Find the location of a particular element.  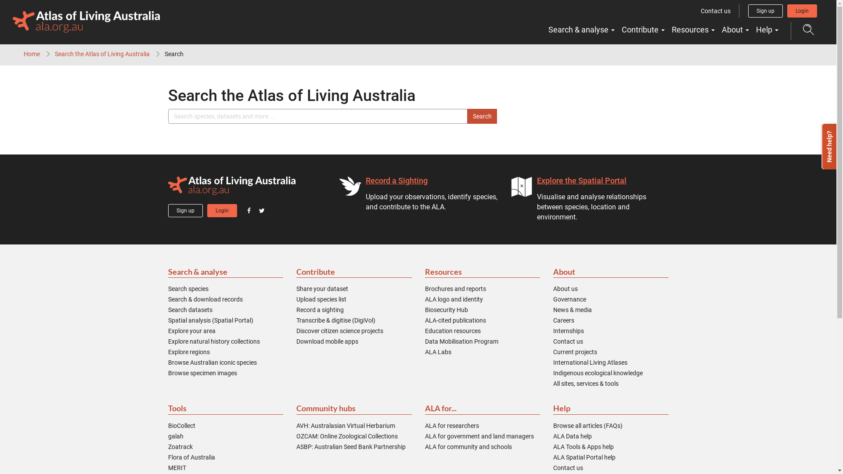

Sign up is located at coordinates (766, 11).